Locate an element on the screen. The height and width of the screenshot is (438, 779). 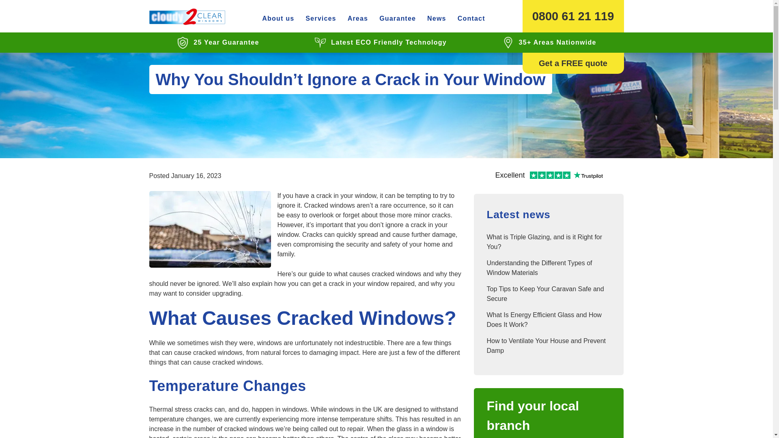
0800 61 21 119 is located at coordinates (573, 16).